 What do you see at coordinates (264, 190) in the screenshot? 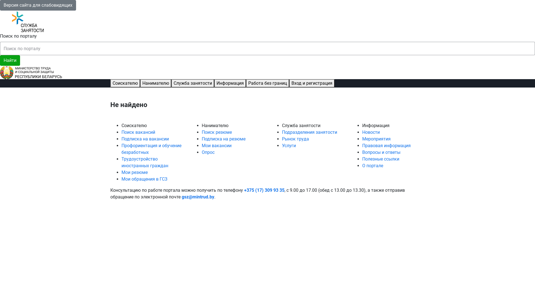
I see `+375 (17) 309 93 35` at bounding box center [264, 190].